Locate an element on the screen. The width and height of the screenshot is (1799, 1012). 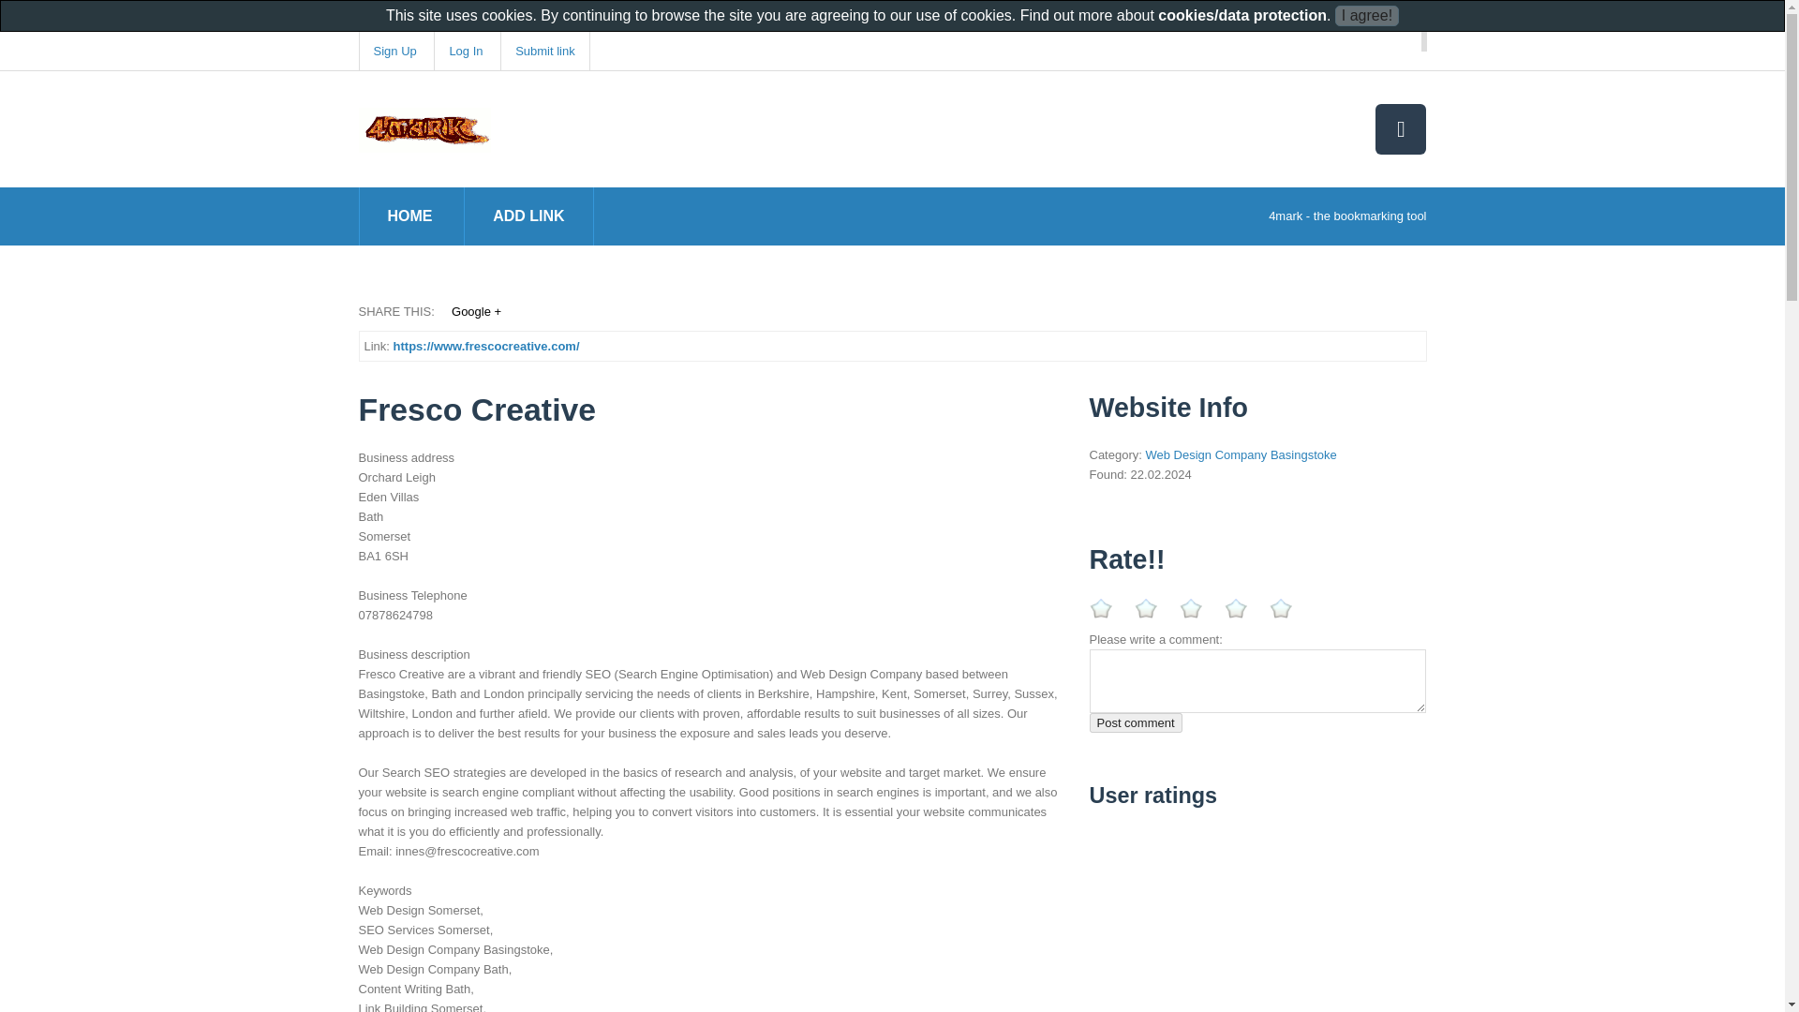
Sign Up is located at coordinates (394, 51).